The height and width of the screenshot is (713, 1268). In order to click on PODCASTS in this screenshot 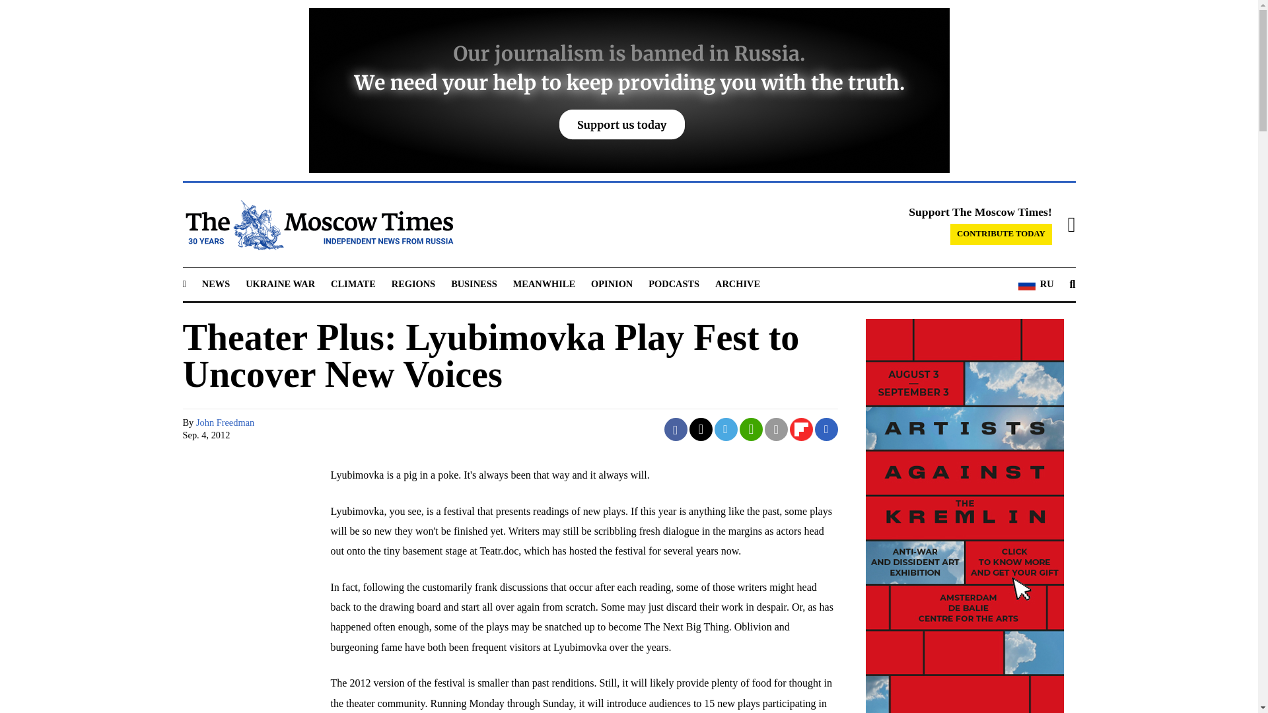, I will do `click(674, 284)`.